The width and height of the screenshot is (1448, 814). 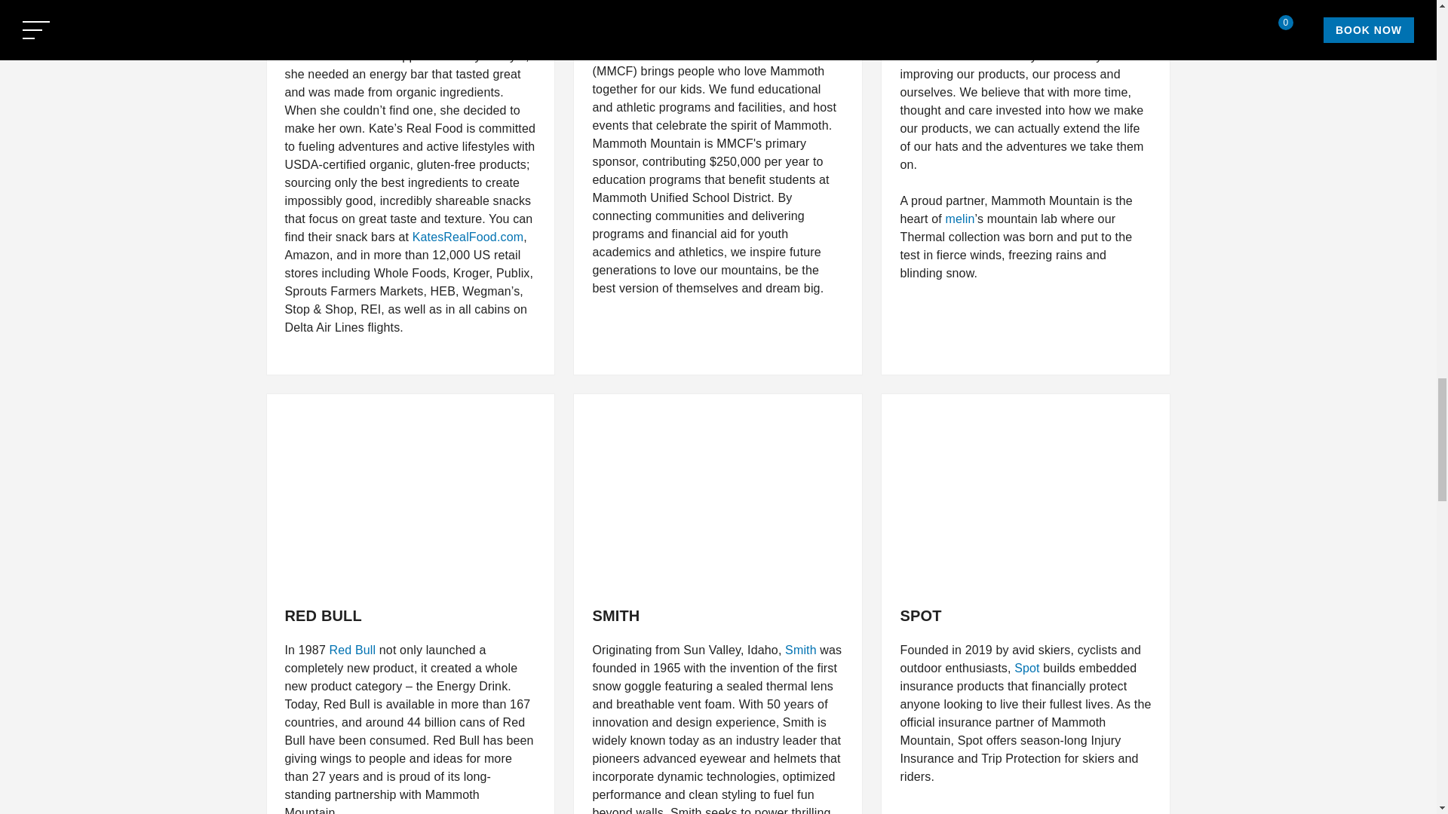 I want to click on Red Bull, so click(x=353, y=650).